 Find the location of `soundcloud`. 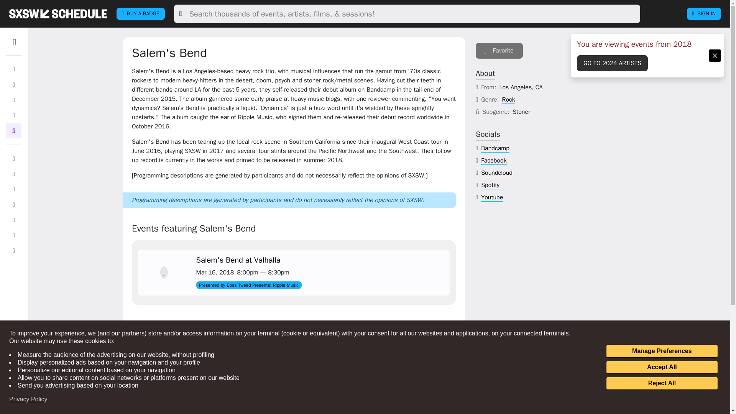

soundcloud is located at coordinates (497, 173).